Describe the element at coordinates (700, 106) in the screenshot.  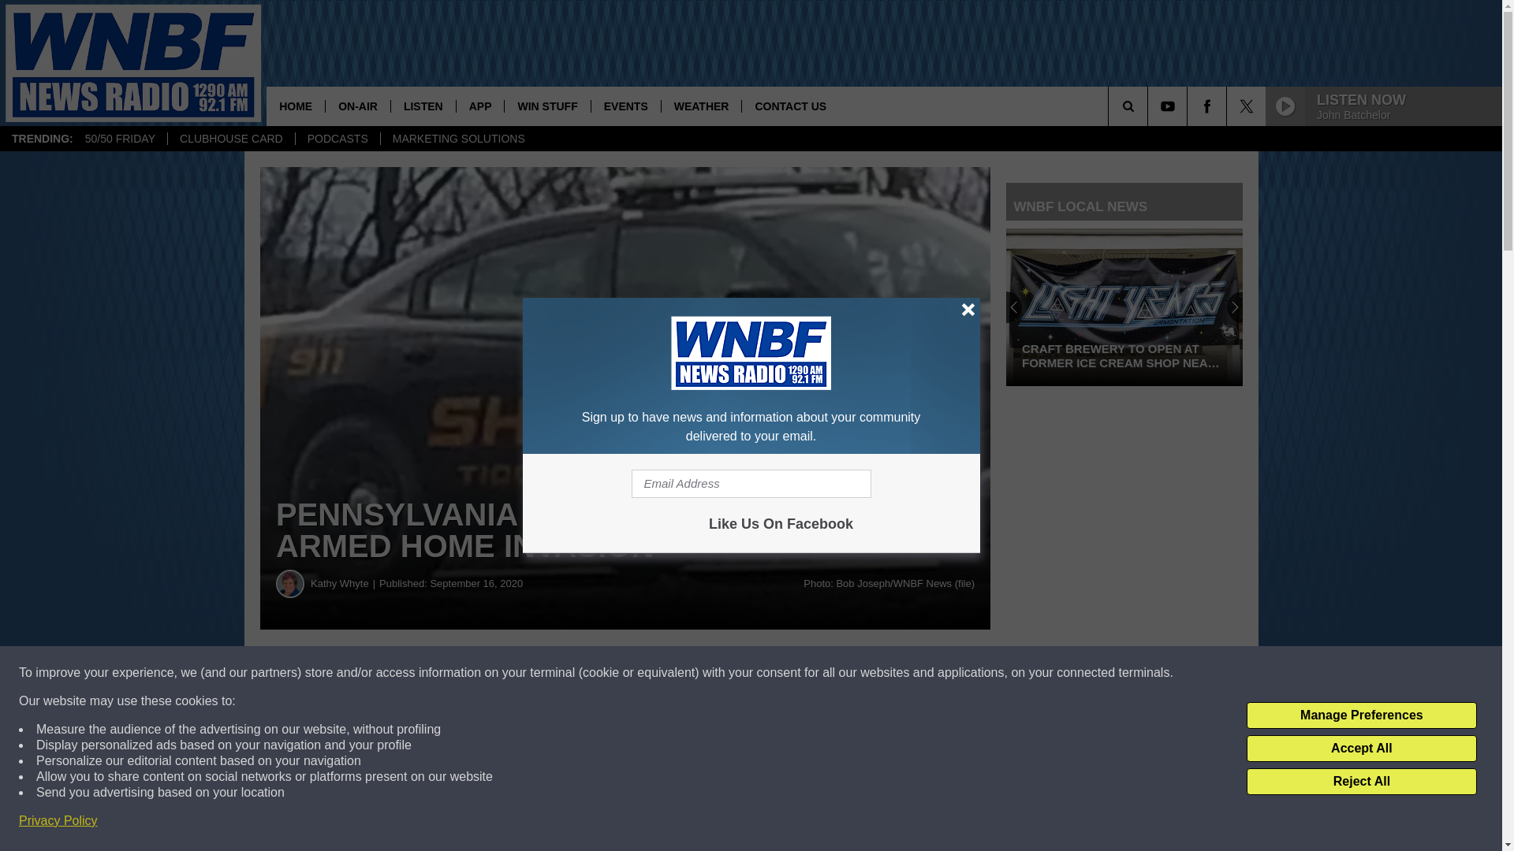
I see `WEATHER` at that location.